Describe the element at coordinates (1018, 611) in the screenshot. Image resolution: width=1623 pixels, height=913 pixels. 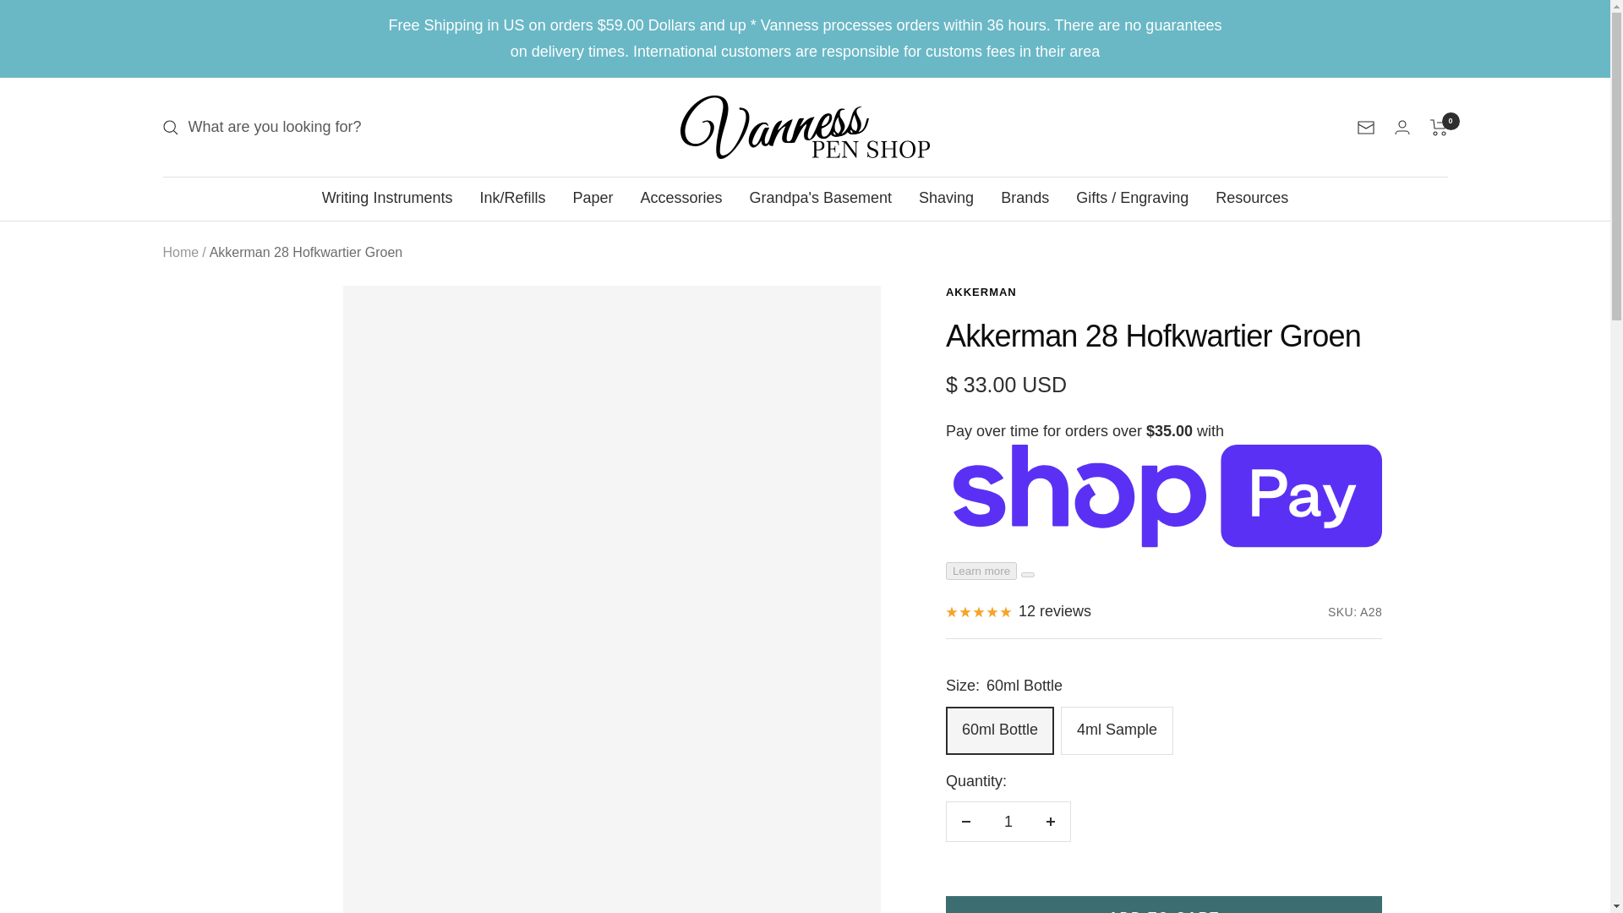
I see `12 reviews` at that location.